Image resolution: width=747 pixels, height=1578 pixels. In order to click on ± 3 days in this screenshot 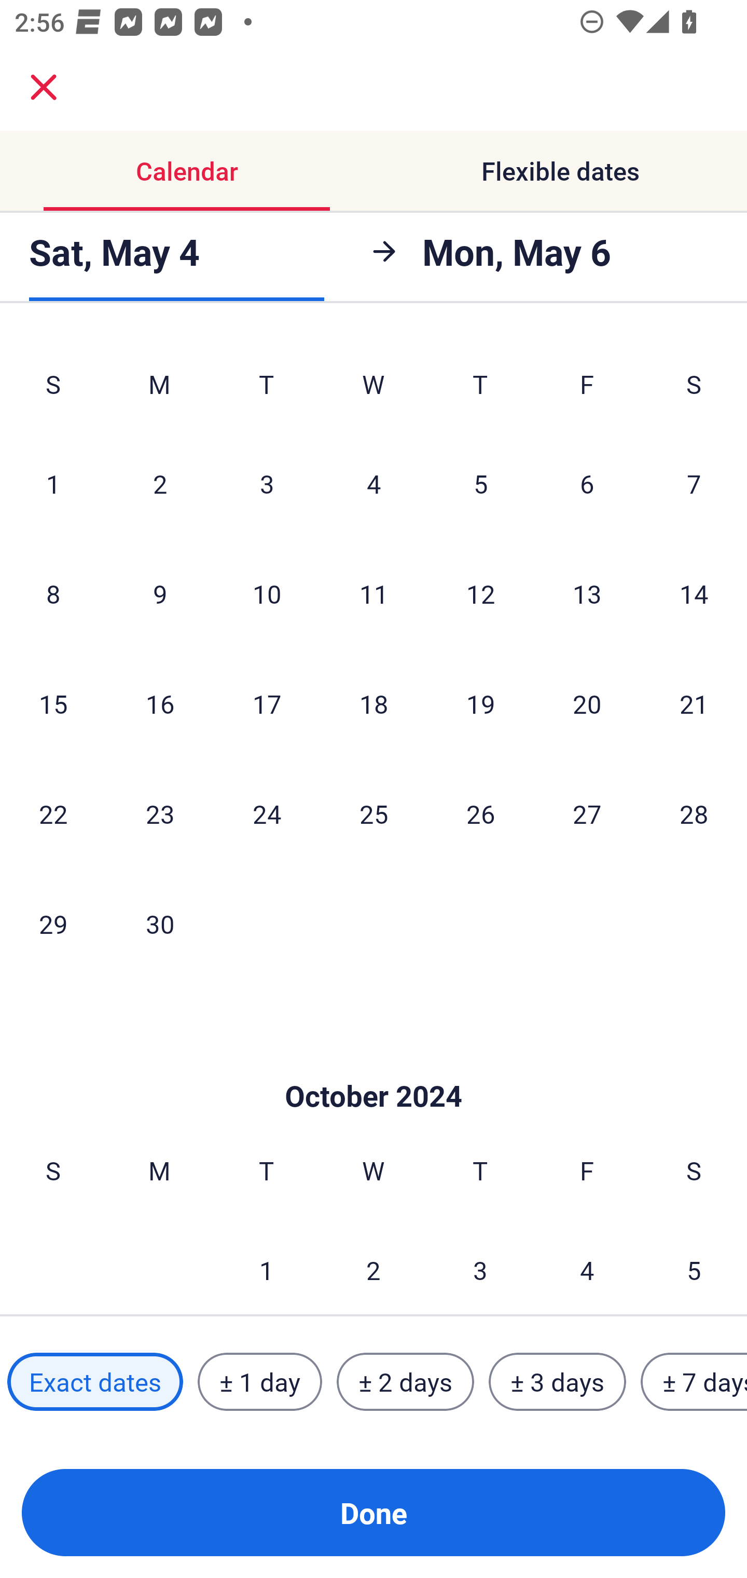, I will do `click(557, 1381)`.